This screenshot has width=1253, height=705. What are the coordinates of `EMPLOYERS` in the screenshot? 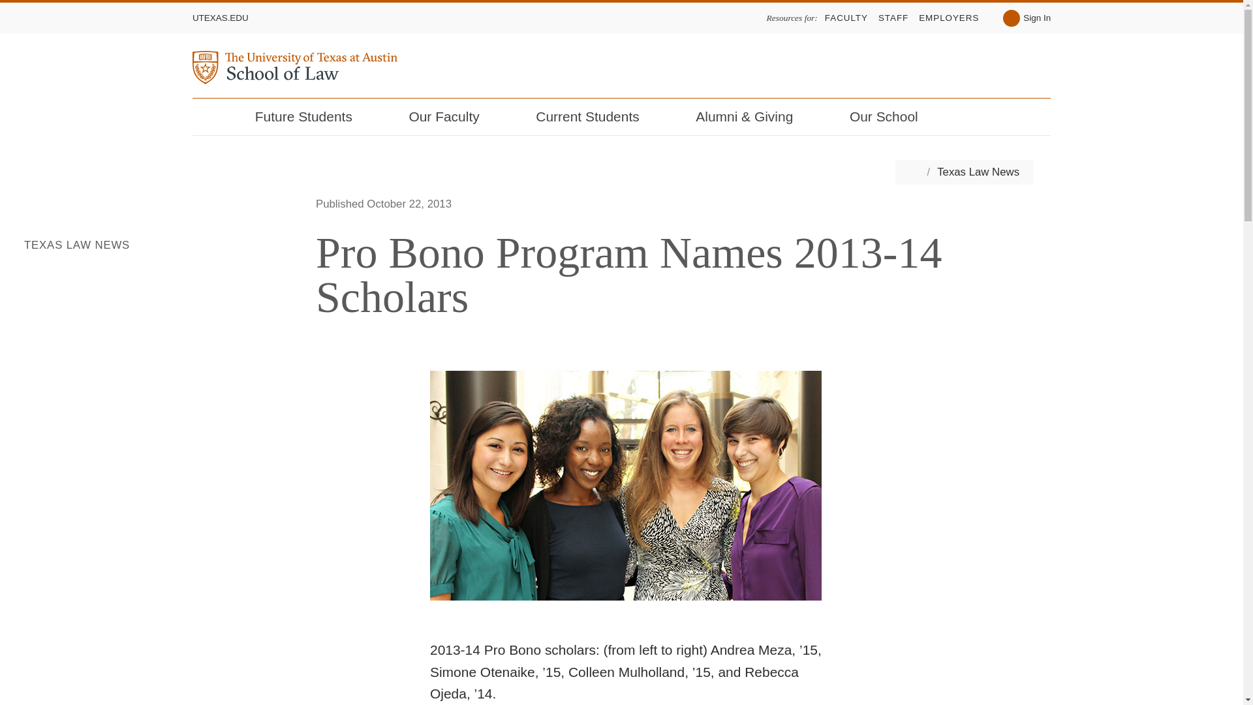 It's located at (948, 18).